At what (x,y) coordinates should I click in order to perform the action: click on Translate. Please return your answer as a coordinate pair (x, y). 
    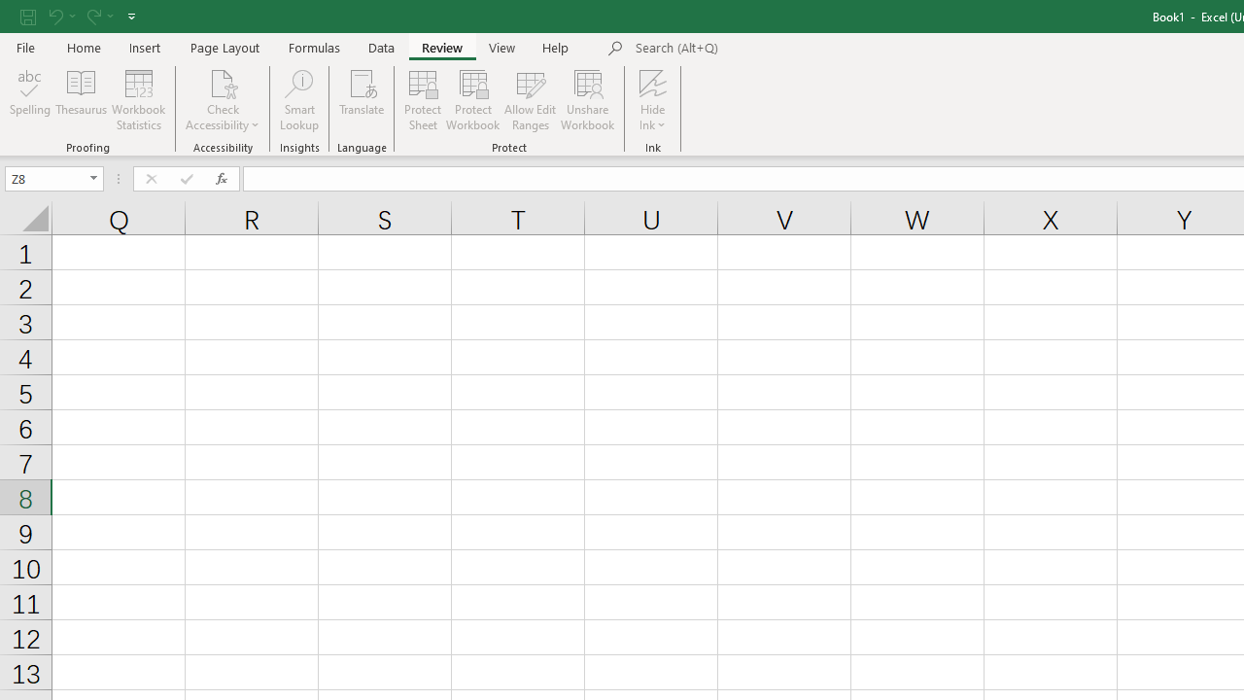
    Looking at the image, I should click on (362, 99).